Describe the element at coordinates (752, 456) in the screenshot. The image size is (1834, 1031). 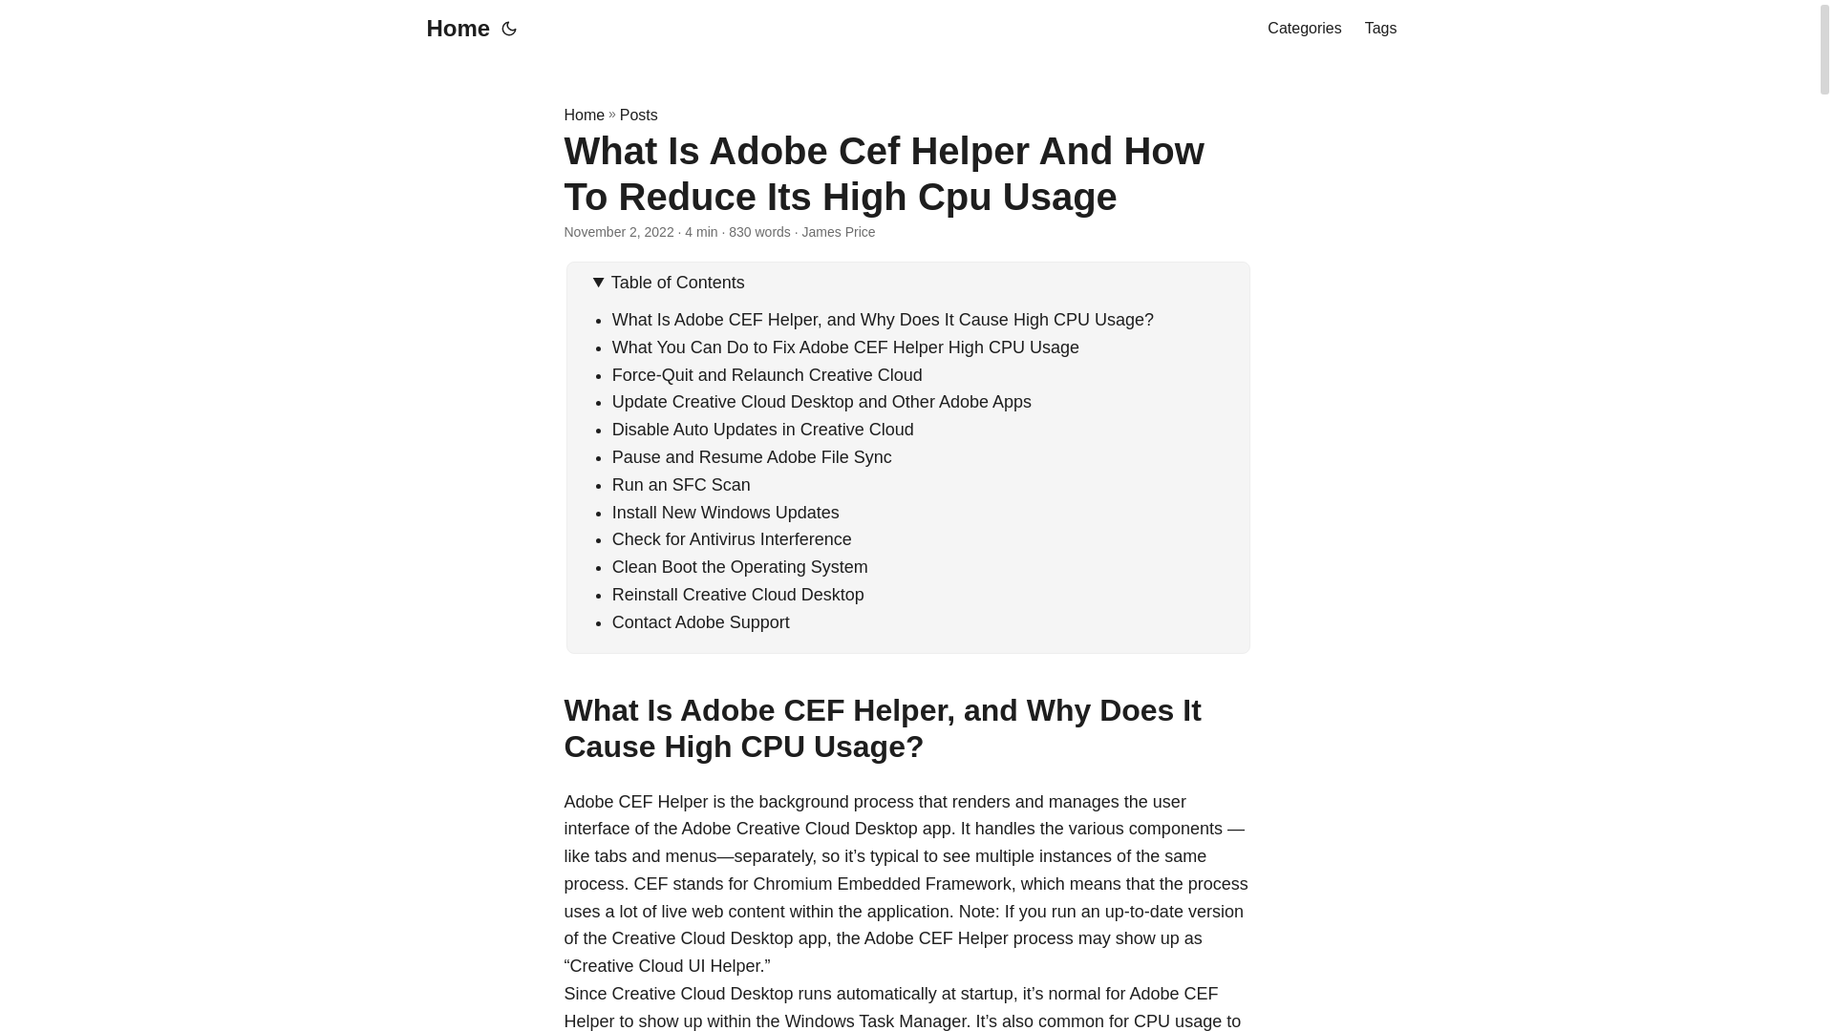
I see `Pause and Resume Adobe File Sync` at that location.